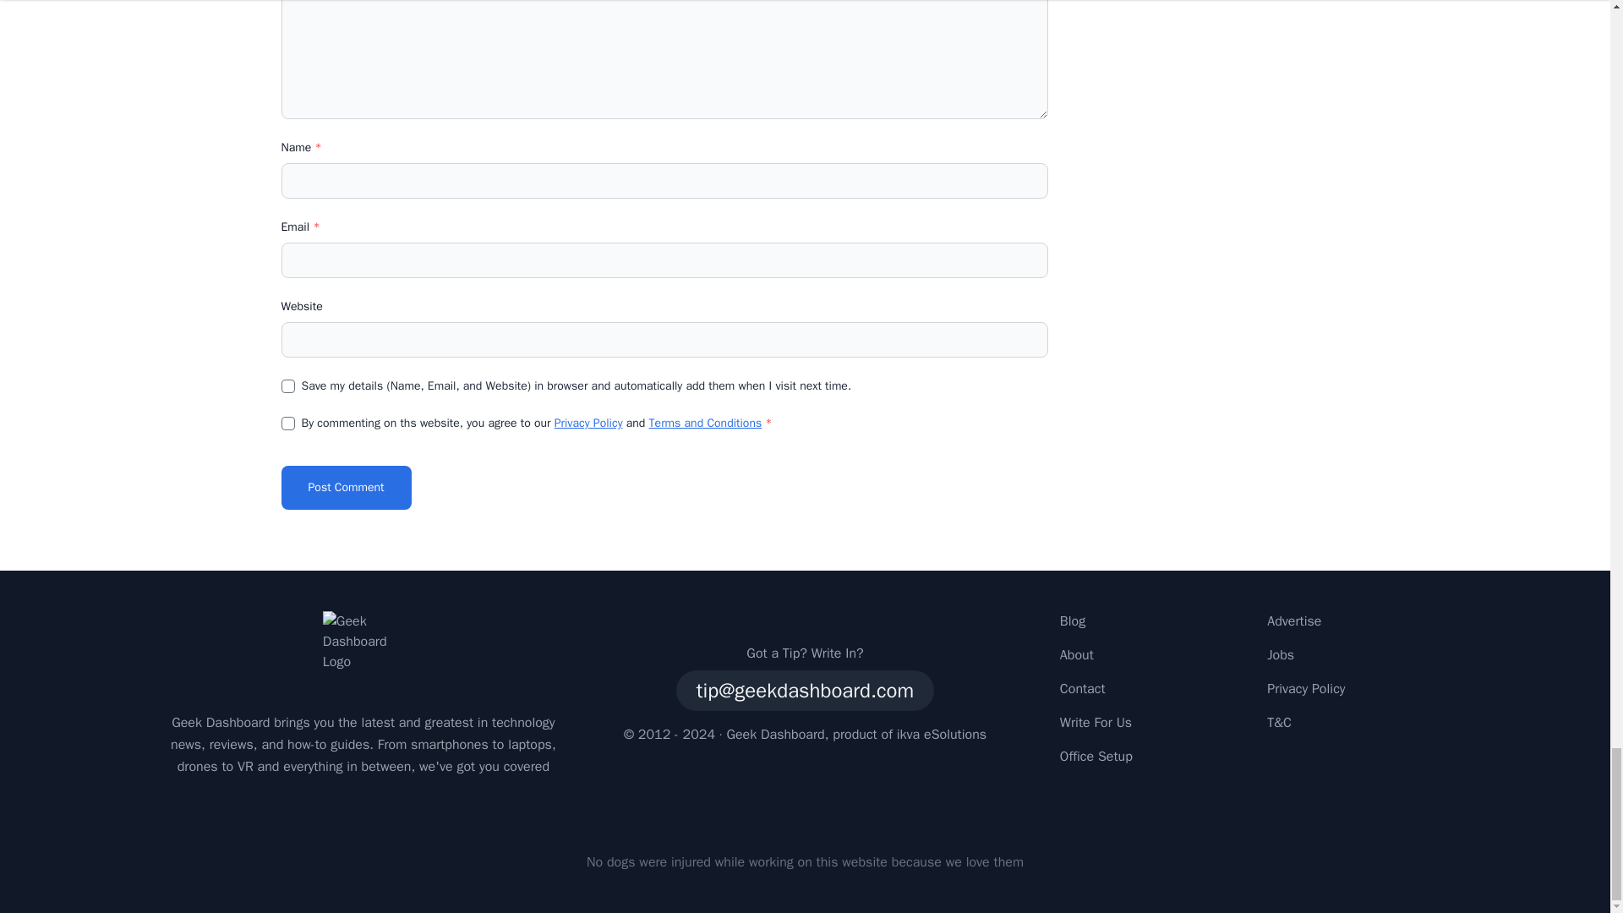  What do you see at coordinates (345, 487) in the screenshot?
I see `Post Comment` at bounding box center [345, 487].